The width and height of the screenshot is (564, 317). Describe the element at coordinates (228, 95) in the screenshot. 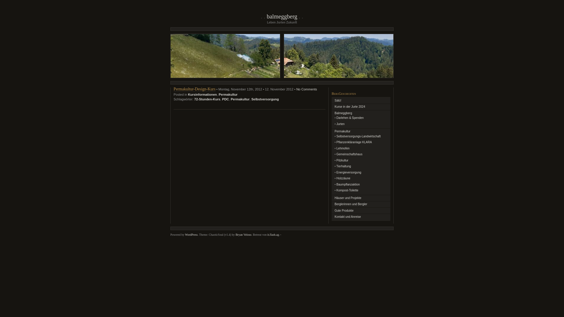

I see `Permakultur` at that location.